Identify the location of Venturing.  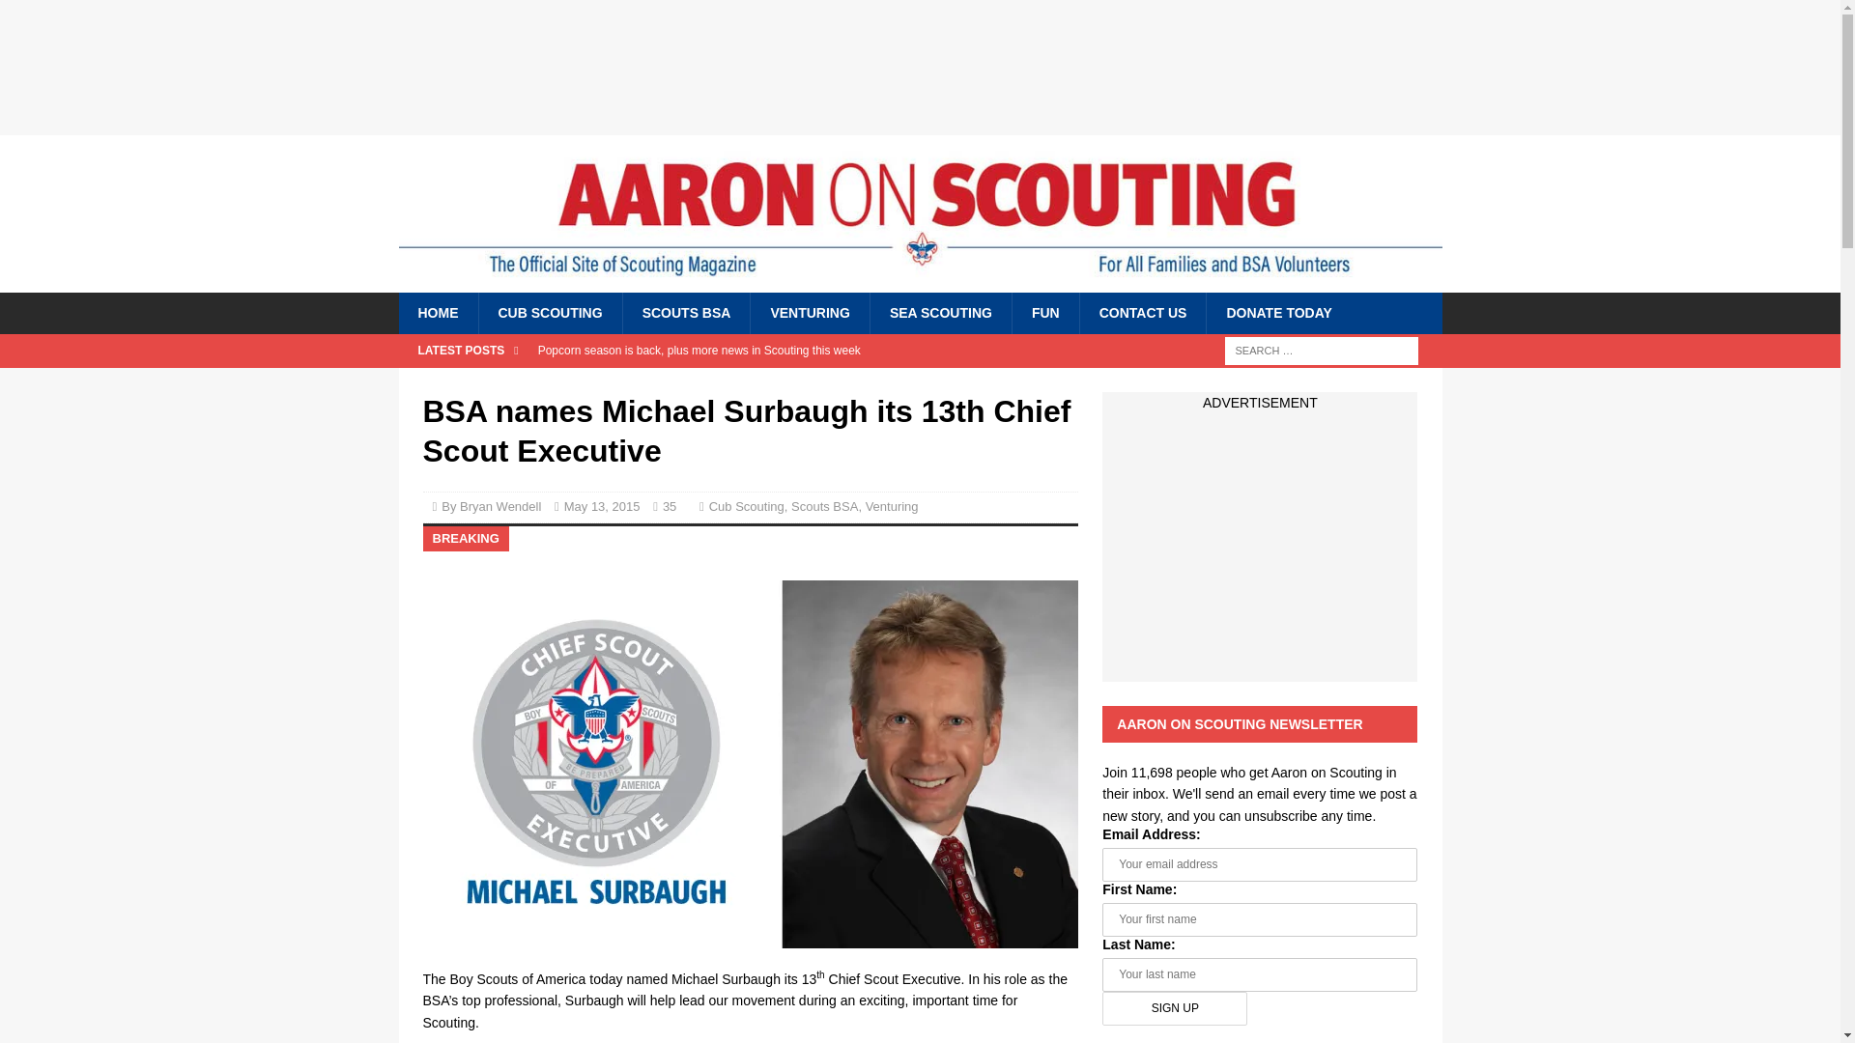
(892, 506).